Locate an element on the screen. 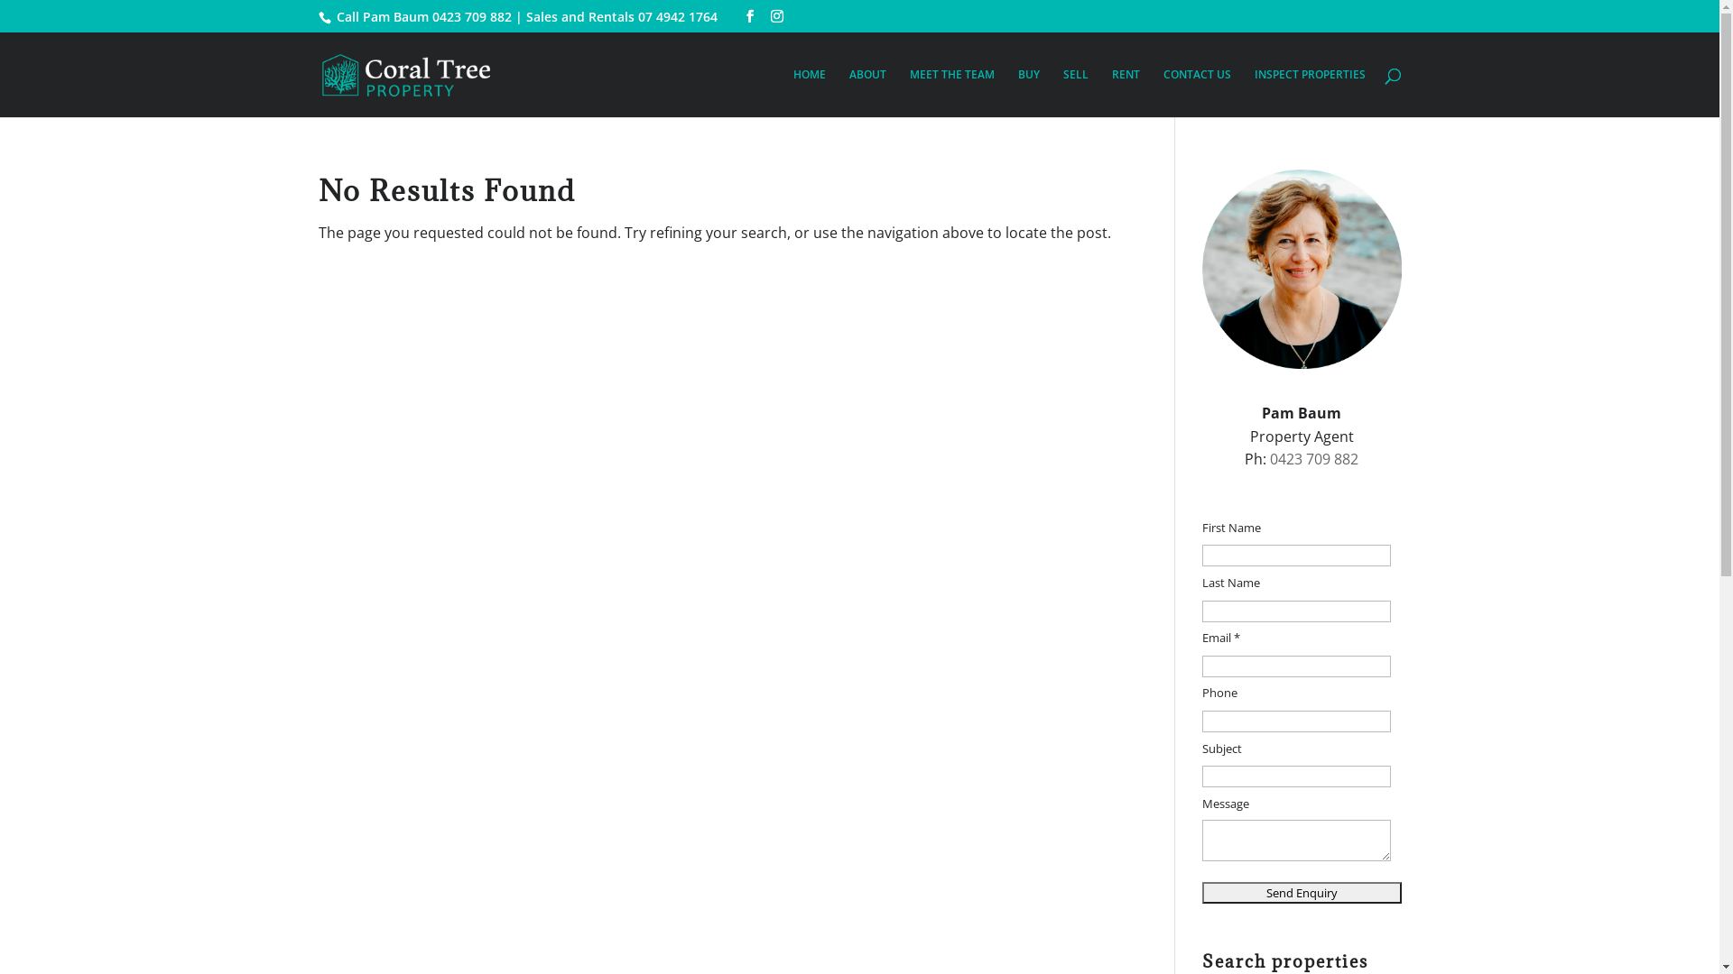  0423 709 882 is located at coordinates (471, 16).